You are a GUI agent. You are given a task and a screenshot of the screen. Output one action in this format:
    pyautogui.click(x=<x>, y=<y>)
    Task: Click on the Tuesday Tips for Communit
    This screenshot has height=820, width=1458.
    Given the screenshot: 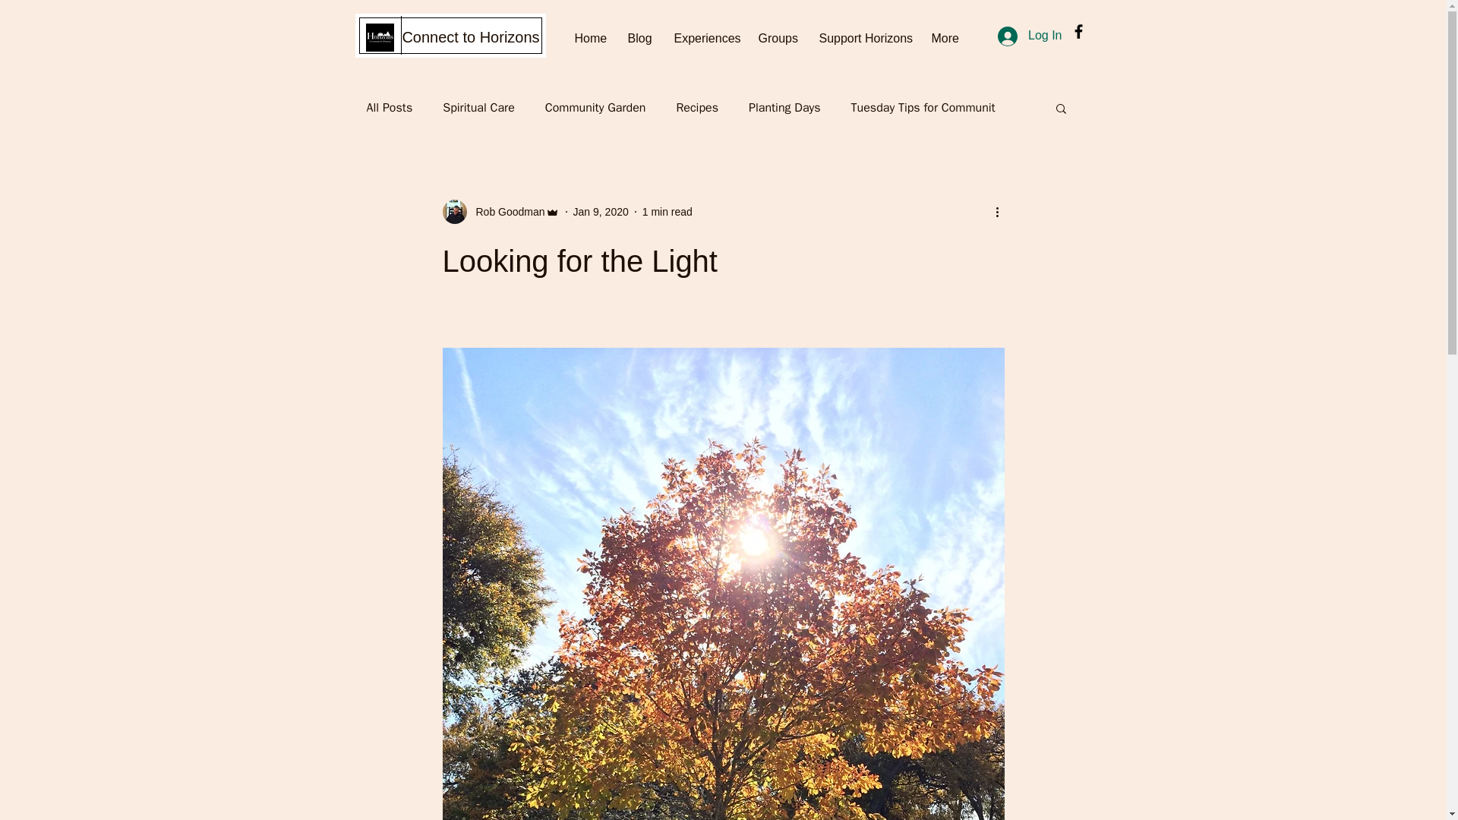 What is the action you would take?
    pyautogui.click(x=923, y=108)
    